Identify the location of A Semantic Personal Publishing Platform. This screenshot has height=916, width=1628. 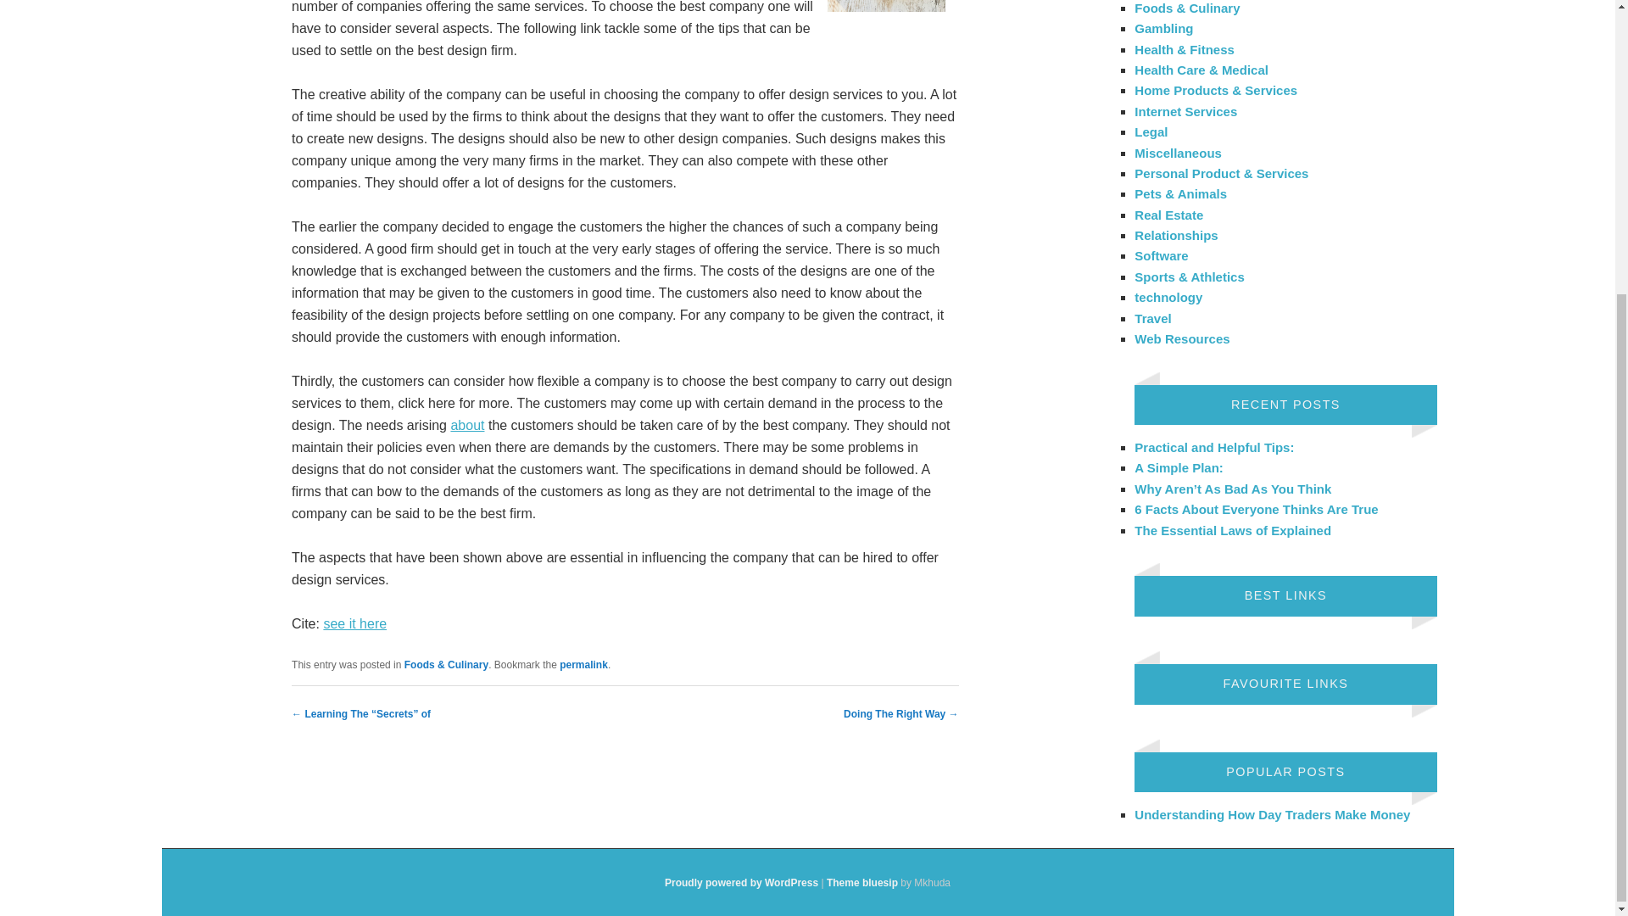
(741, 882).